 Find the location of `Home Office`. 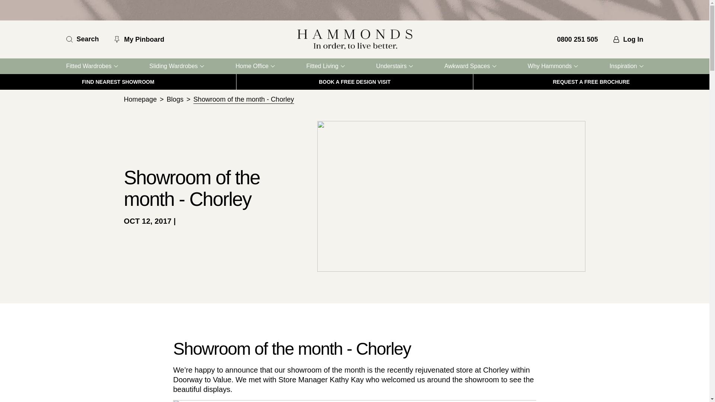

Home Office is located at coordinates (255, 66).